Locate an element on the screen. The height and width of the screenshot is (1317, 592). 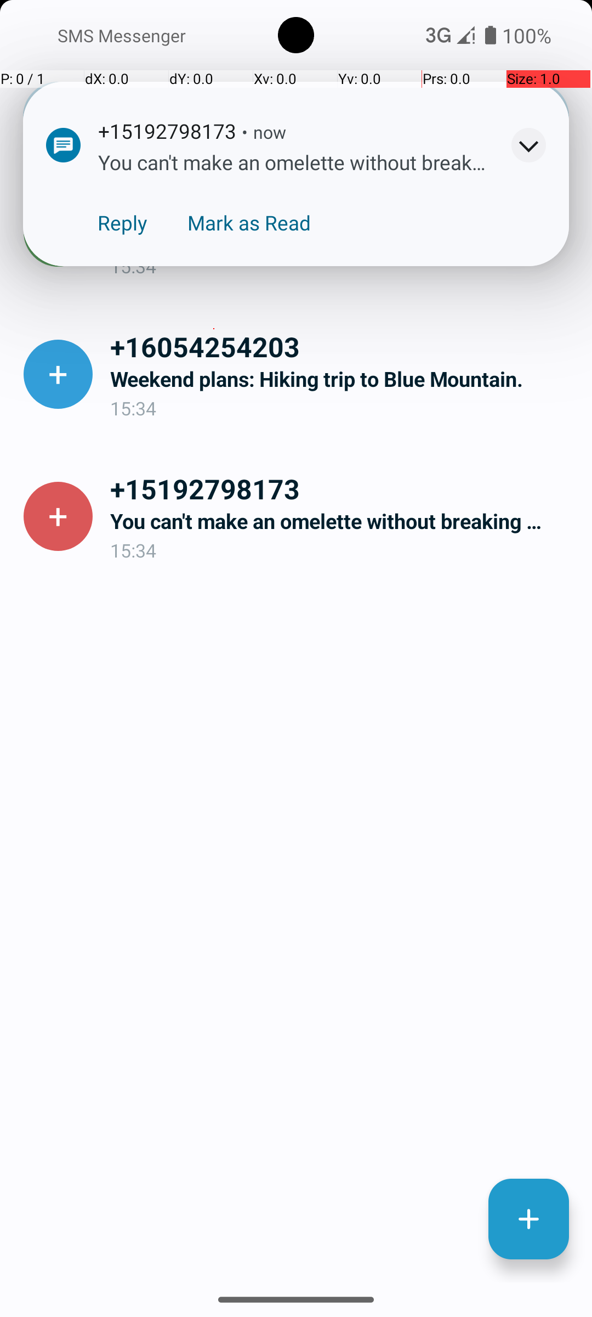
On is located at coordinates (157, 35).